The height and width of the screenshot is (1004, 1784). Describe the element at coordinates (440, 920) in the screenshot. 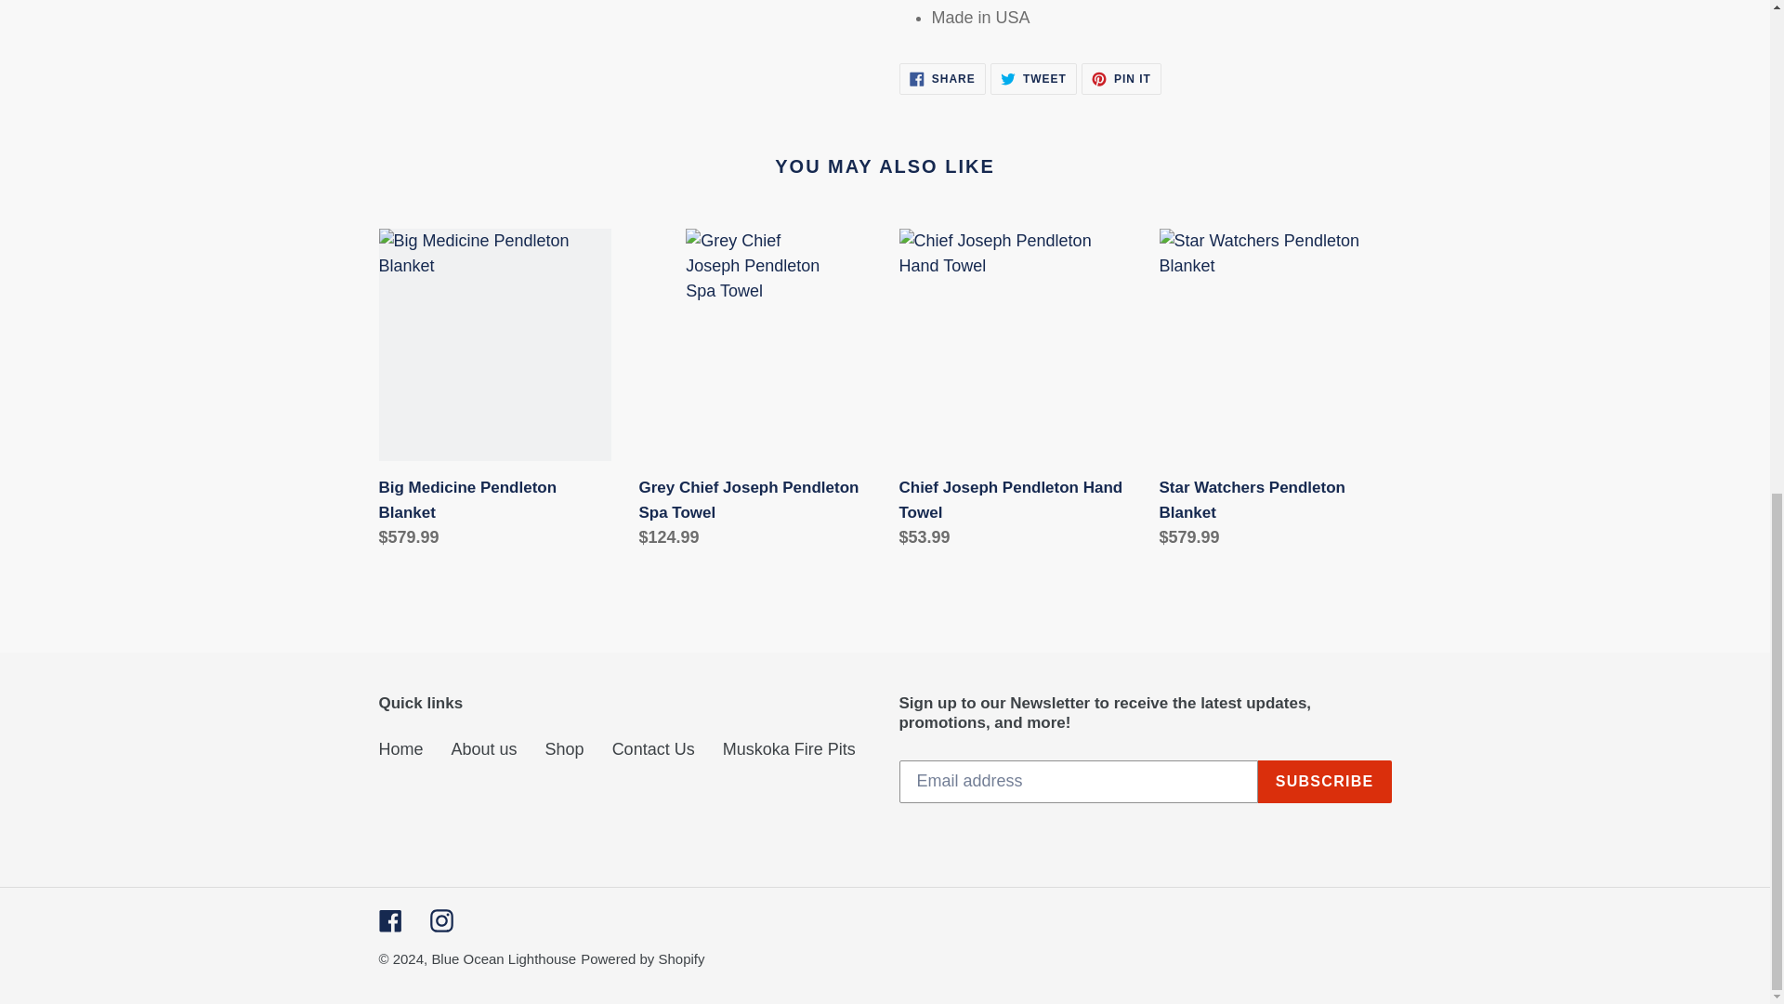

I see `SUBSCRIBE` at that location.